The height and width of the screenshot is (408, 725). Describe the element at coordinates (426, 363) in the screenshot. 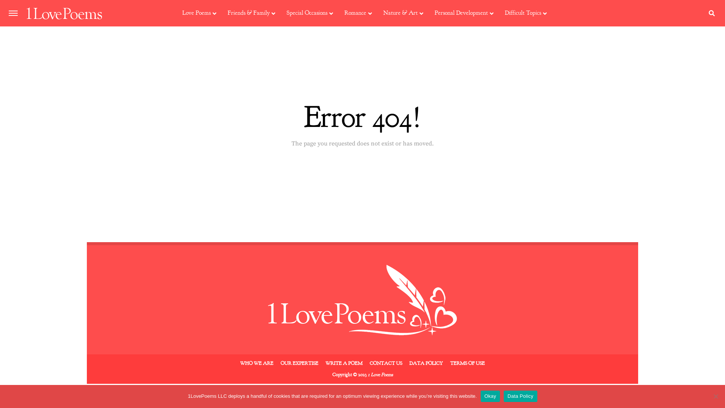

I see `DATA POLICY` at that location.